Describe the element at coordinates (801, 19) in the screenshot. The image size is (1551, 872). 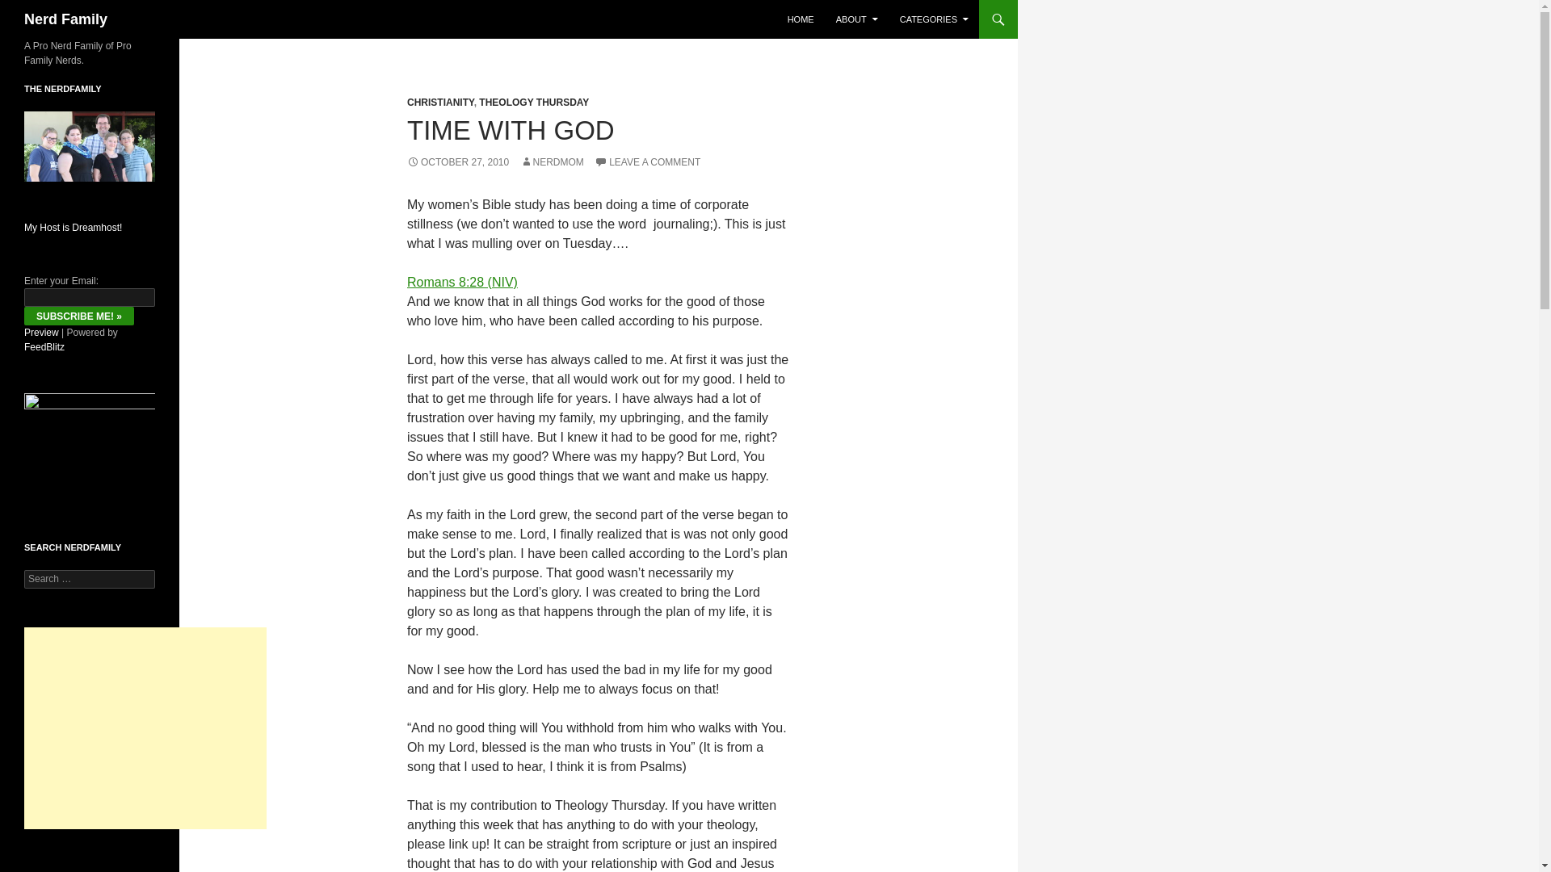
I see `HOME` at that location.